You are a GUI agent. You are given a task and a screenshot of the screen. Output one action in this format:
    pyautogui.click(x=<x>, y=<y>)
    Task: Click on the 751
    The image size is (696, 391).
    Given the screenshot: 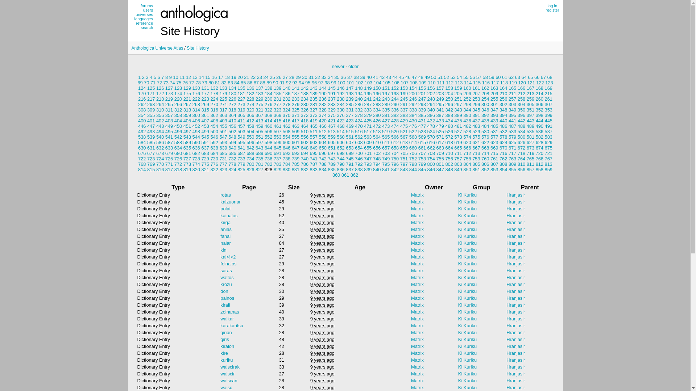 What is the action you would take?
    pyautogui.click(x=404, y=159)
    